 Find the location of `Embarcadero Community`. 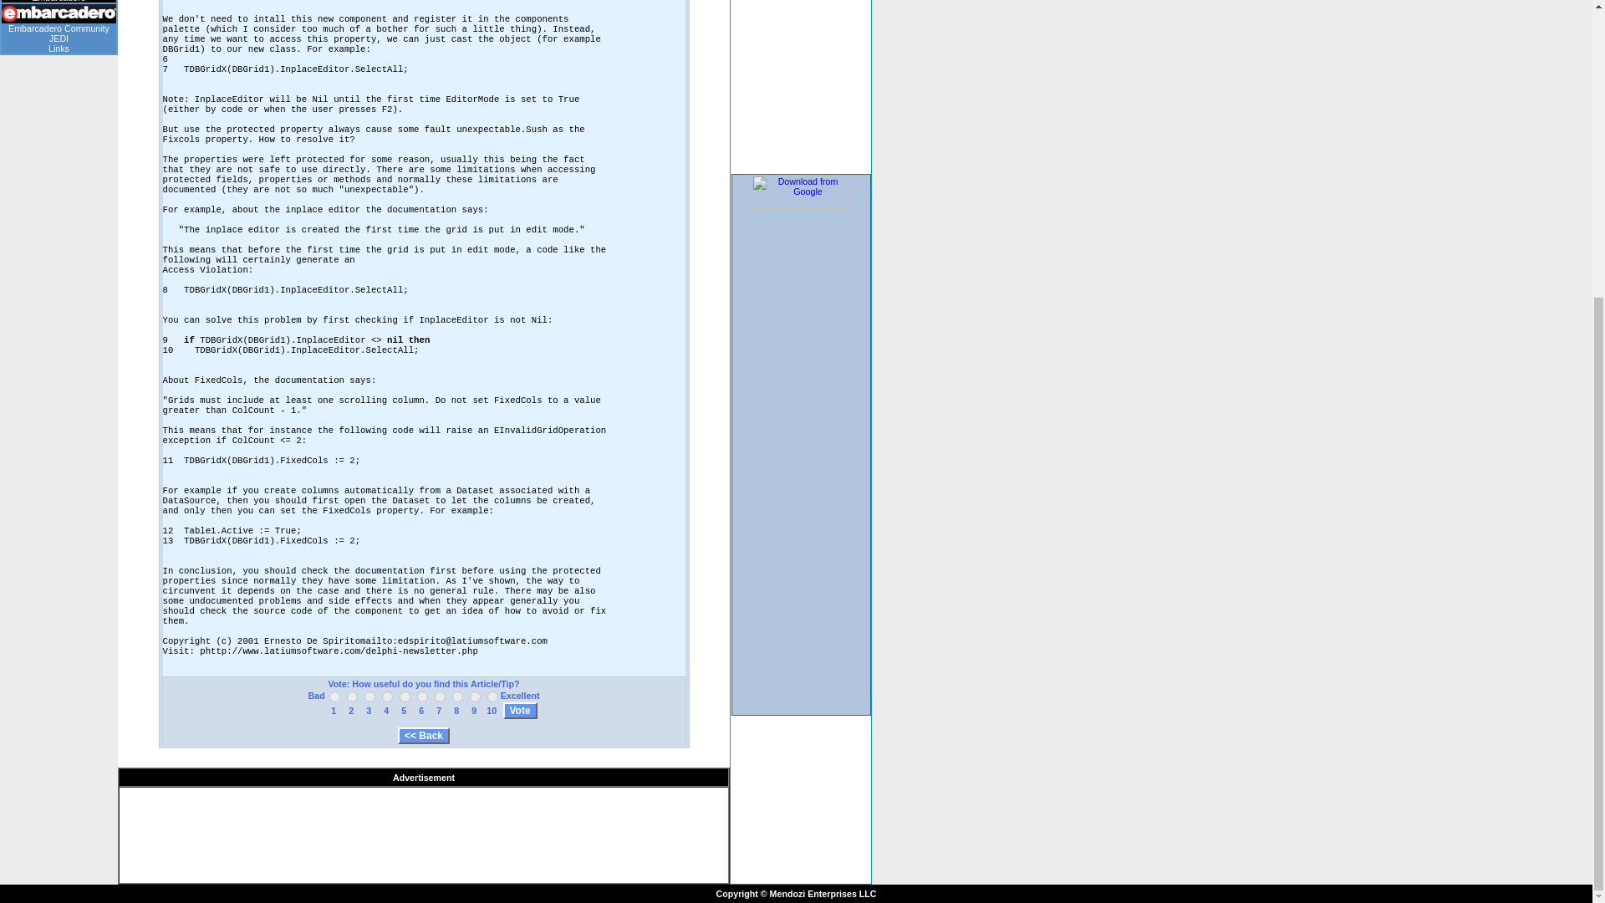

Embarcadero Community is located at coordinates (59, 28).